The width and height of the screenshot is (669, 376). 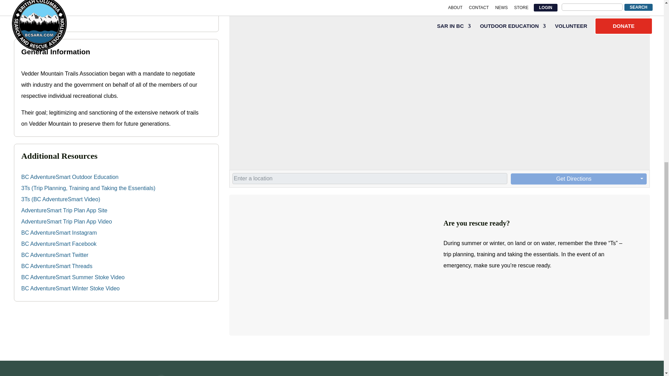 I want to click on Fraser Valley, so click(x=38, y=19).